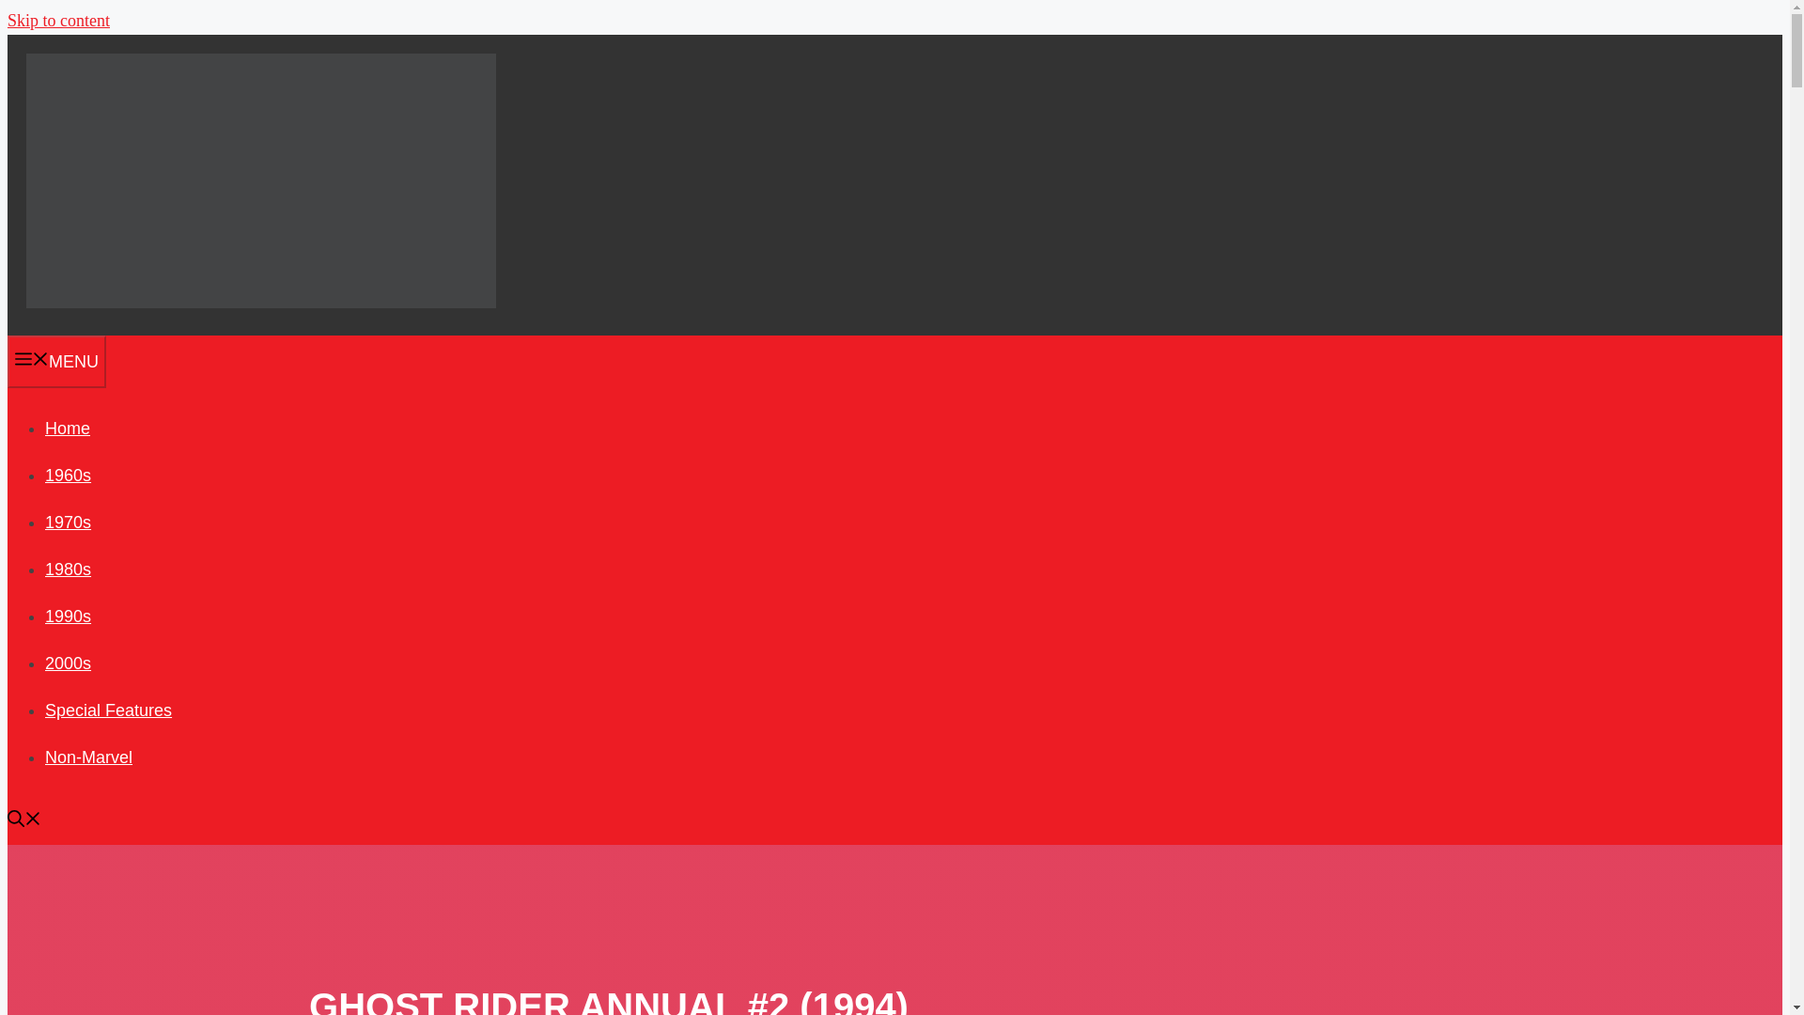  Describe the element at coordinates (68, 664) in the screenshot. I see `2000s` at that location.